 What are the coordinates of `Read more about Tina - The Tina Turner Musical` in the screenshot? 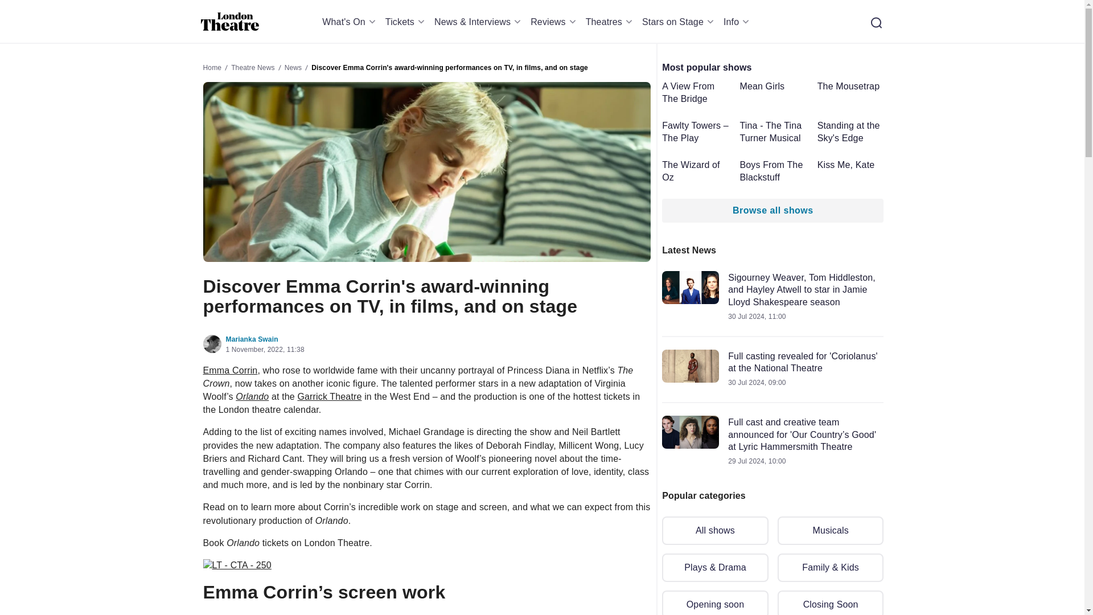 It's located at (773, 131).